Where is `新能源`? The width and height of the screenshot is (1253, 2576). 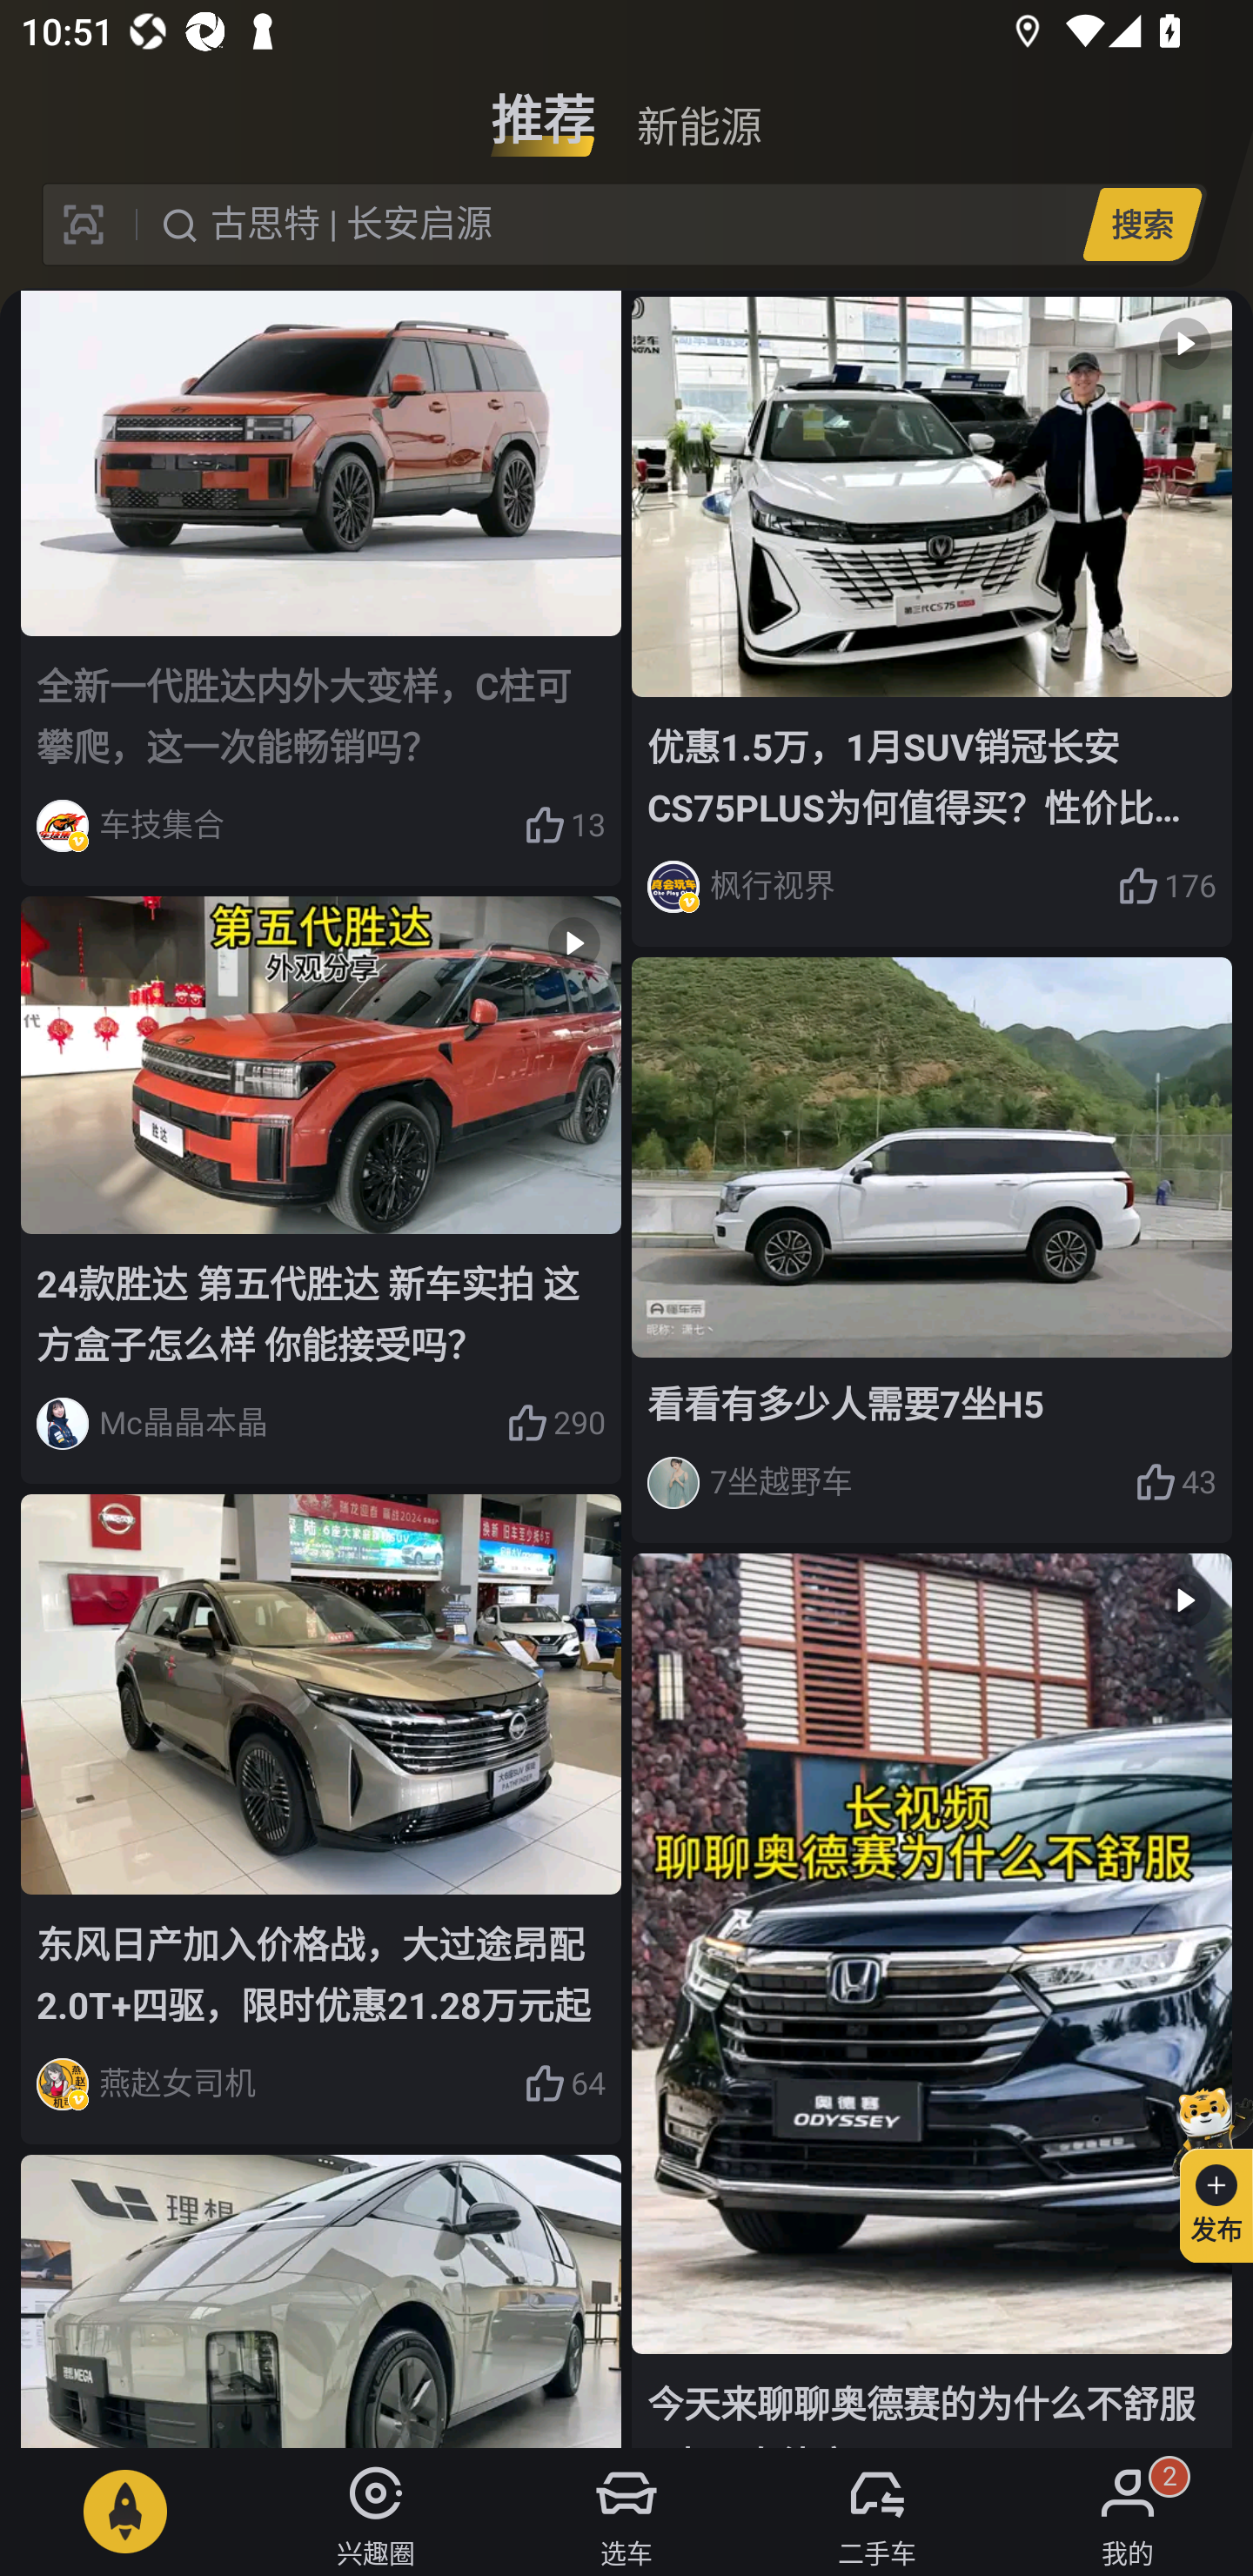
新能源 is located at coordinates (699, 108).